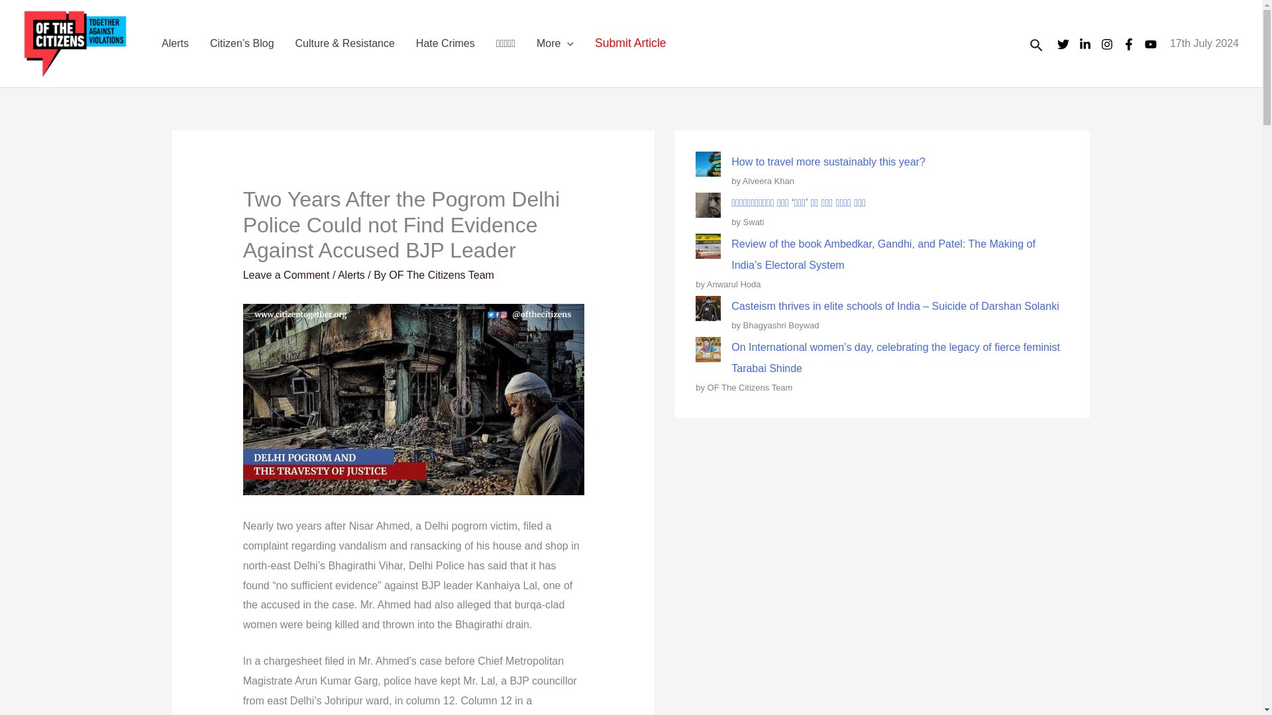 This screenshot has width=1272, height=715. Describe the element at coordinates (441, 275) in the screenshot. I see `View all posts by OF The Citizens Team` at that location.